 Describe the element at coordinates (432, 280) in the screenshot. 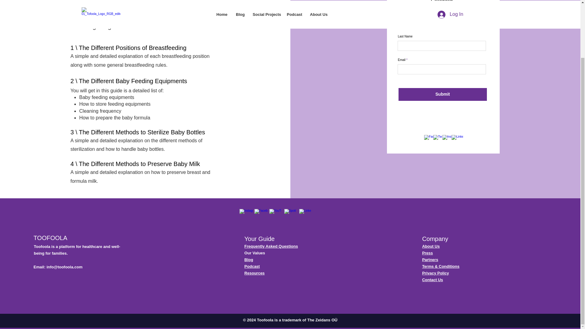

I see `Contact Us` at that location.